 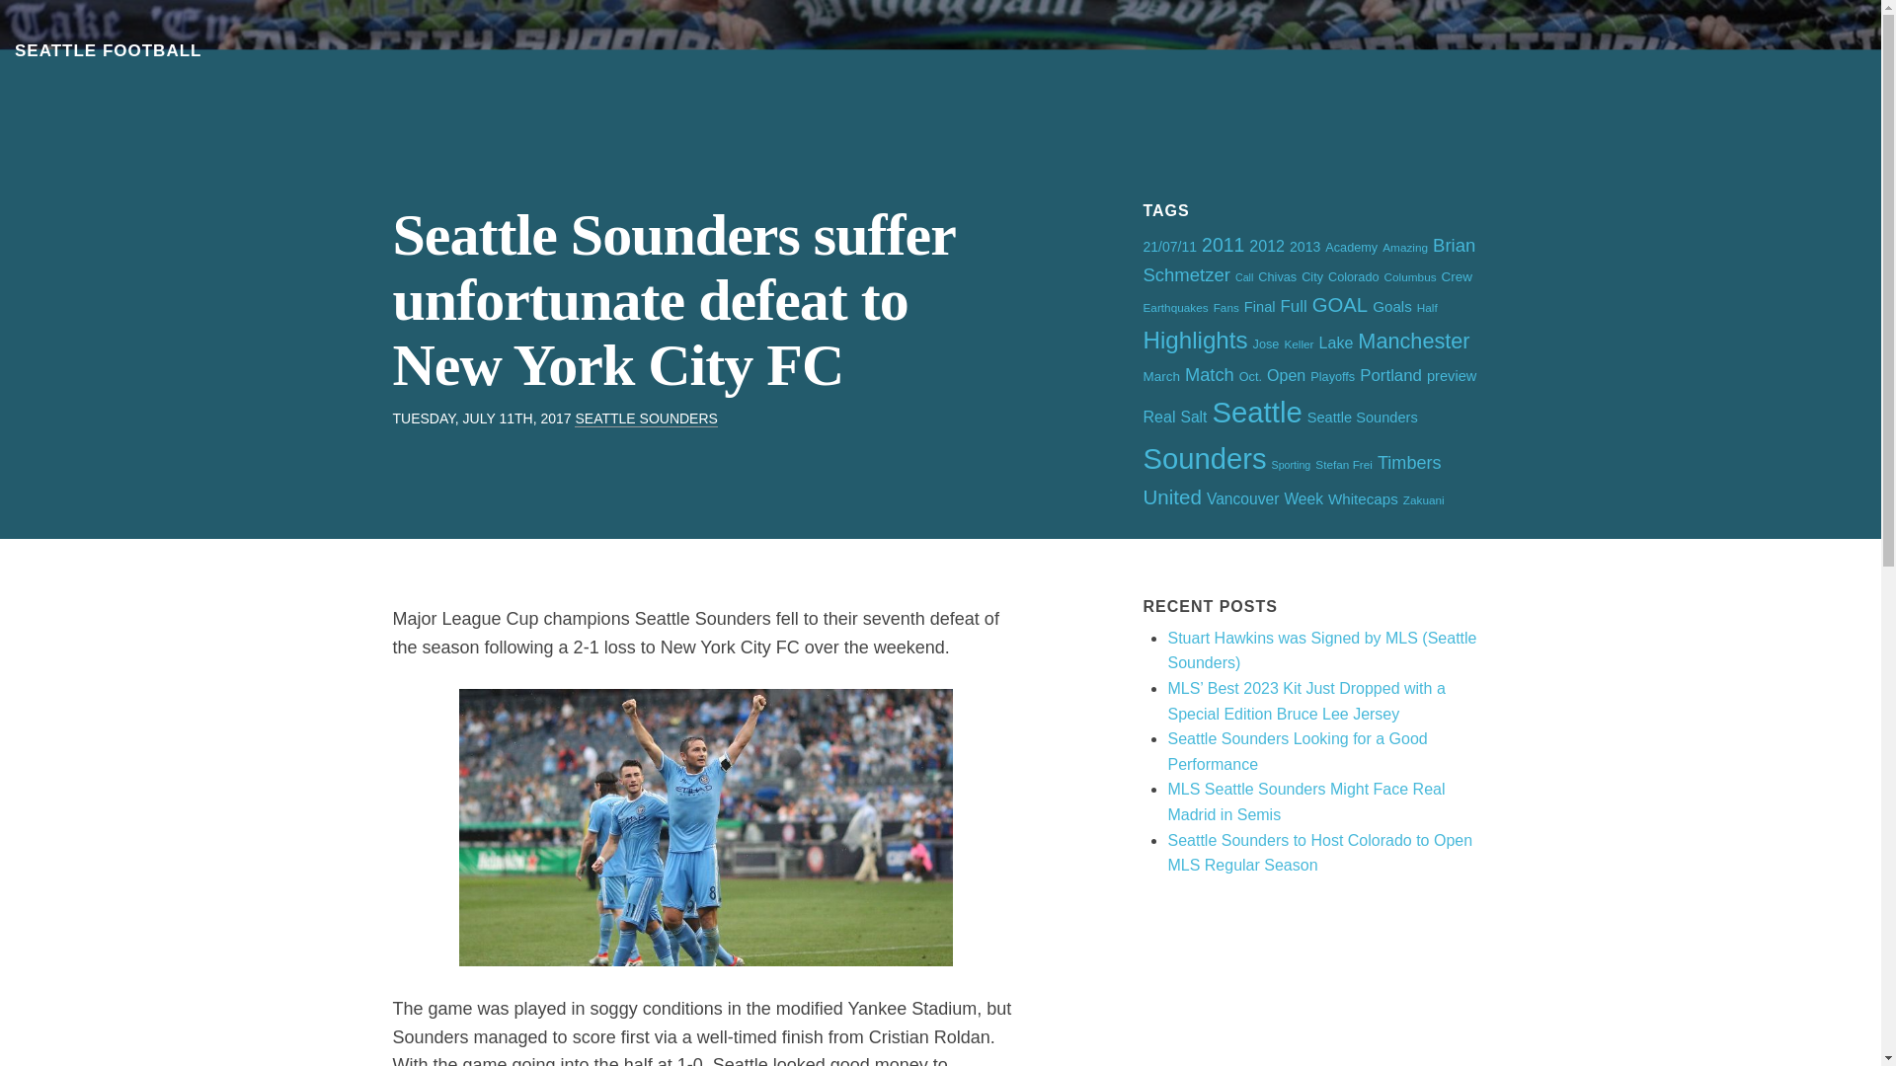 I want to click on preview, so click(x=1452, y=375).